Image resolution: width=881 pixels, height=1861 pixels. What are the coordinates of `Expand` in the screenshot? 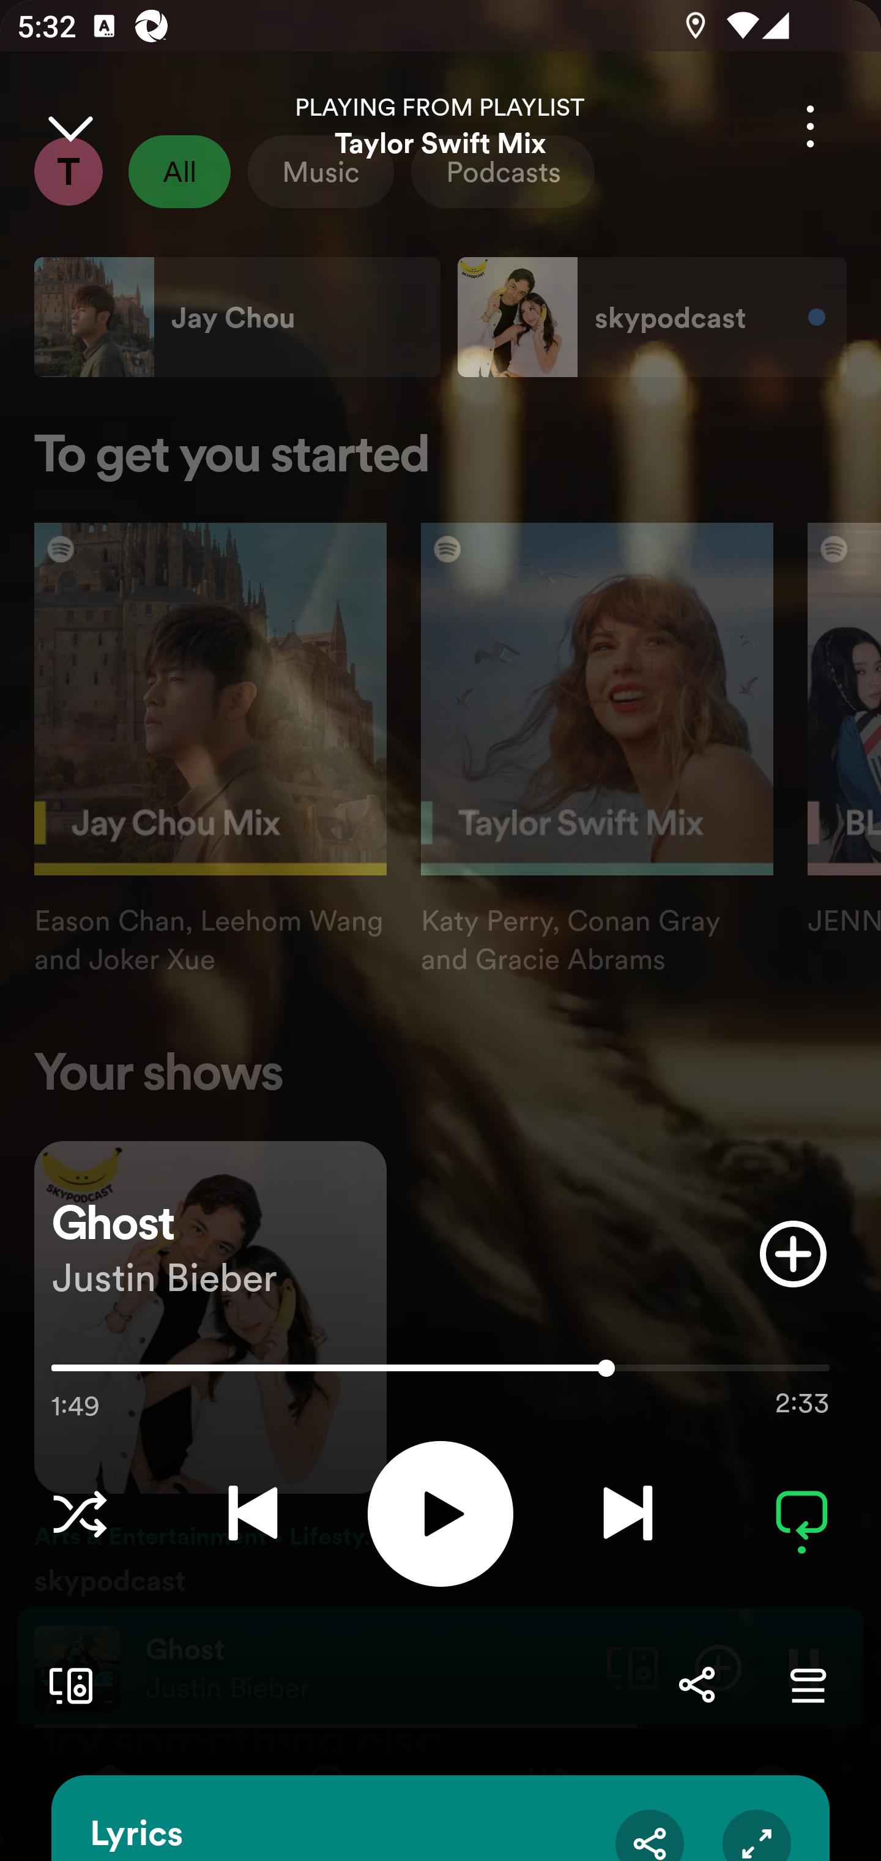 It's located at (756, 1835).